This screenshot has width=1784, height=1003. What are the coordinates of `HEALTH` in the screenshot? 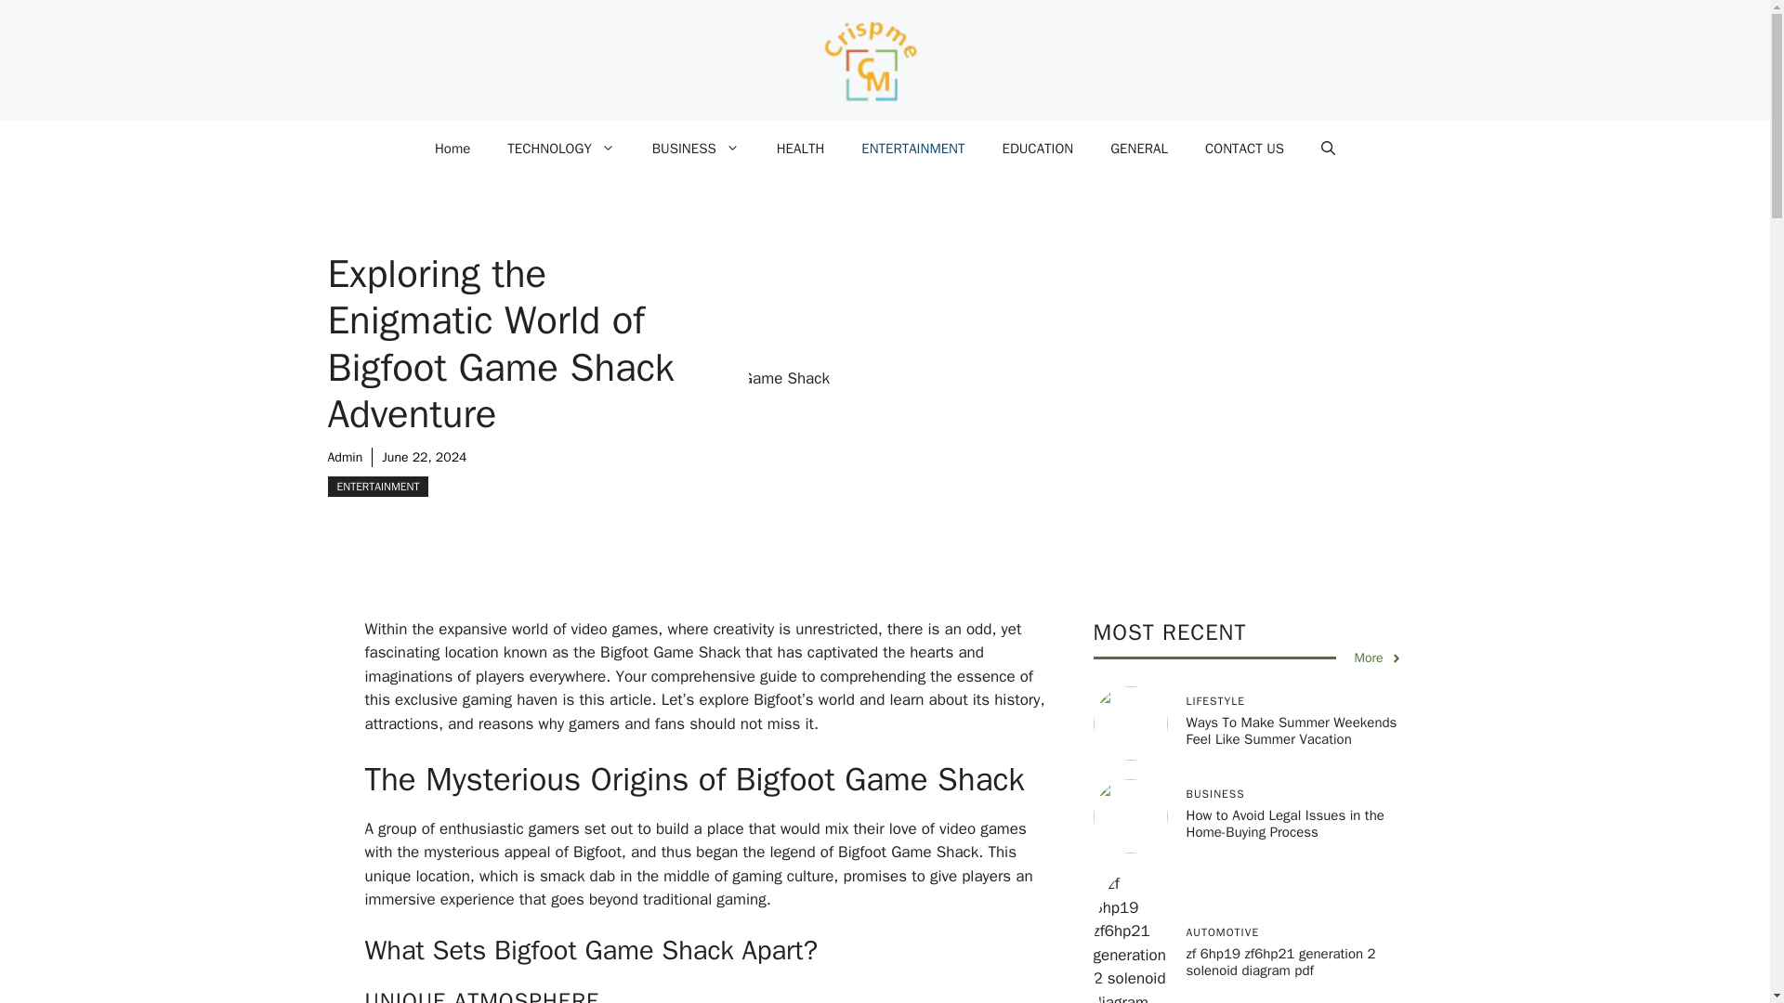 It's located at (801, 149).